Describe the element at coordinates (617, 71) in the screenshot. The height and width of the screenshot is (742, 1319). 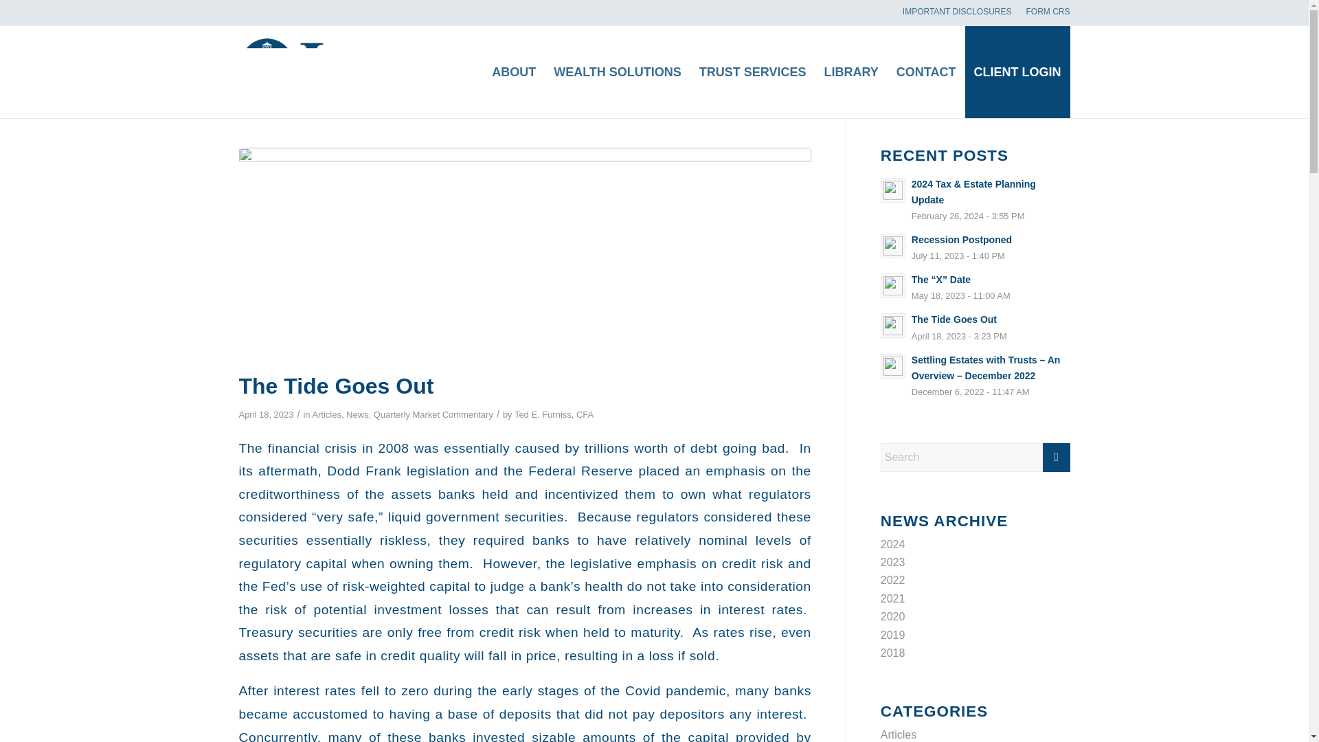
I see `WEALTH SOLUTIONS` at that location.